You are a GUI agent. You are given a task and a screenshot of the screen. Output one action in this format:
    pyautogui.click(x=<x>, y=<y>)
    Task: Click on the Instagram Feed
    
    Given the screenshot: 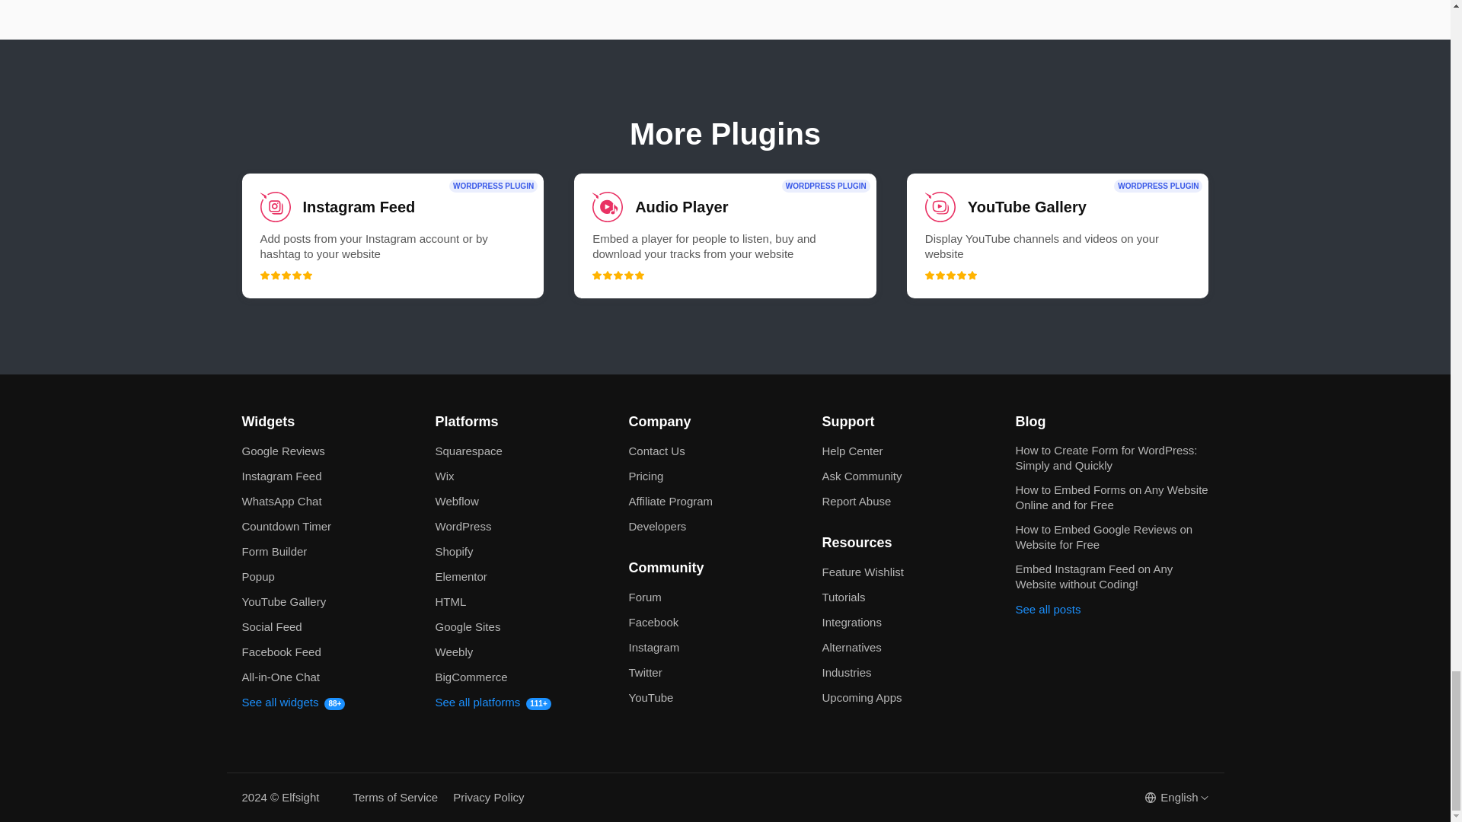 What is the action you would take?
    pyautogui.click(x=393, y=236)
    